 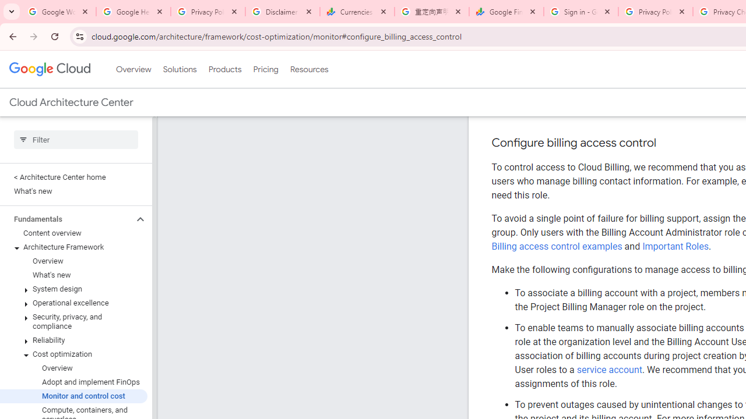 I want to click on Architecture Framework, so click(x=73, y=247).